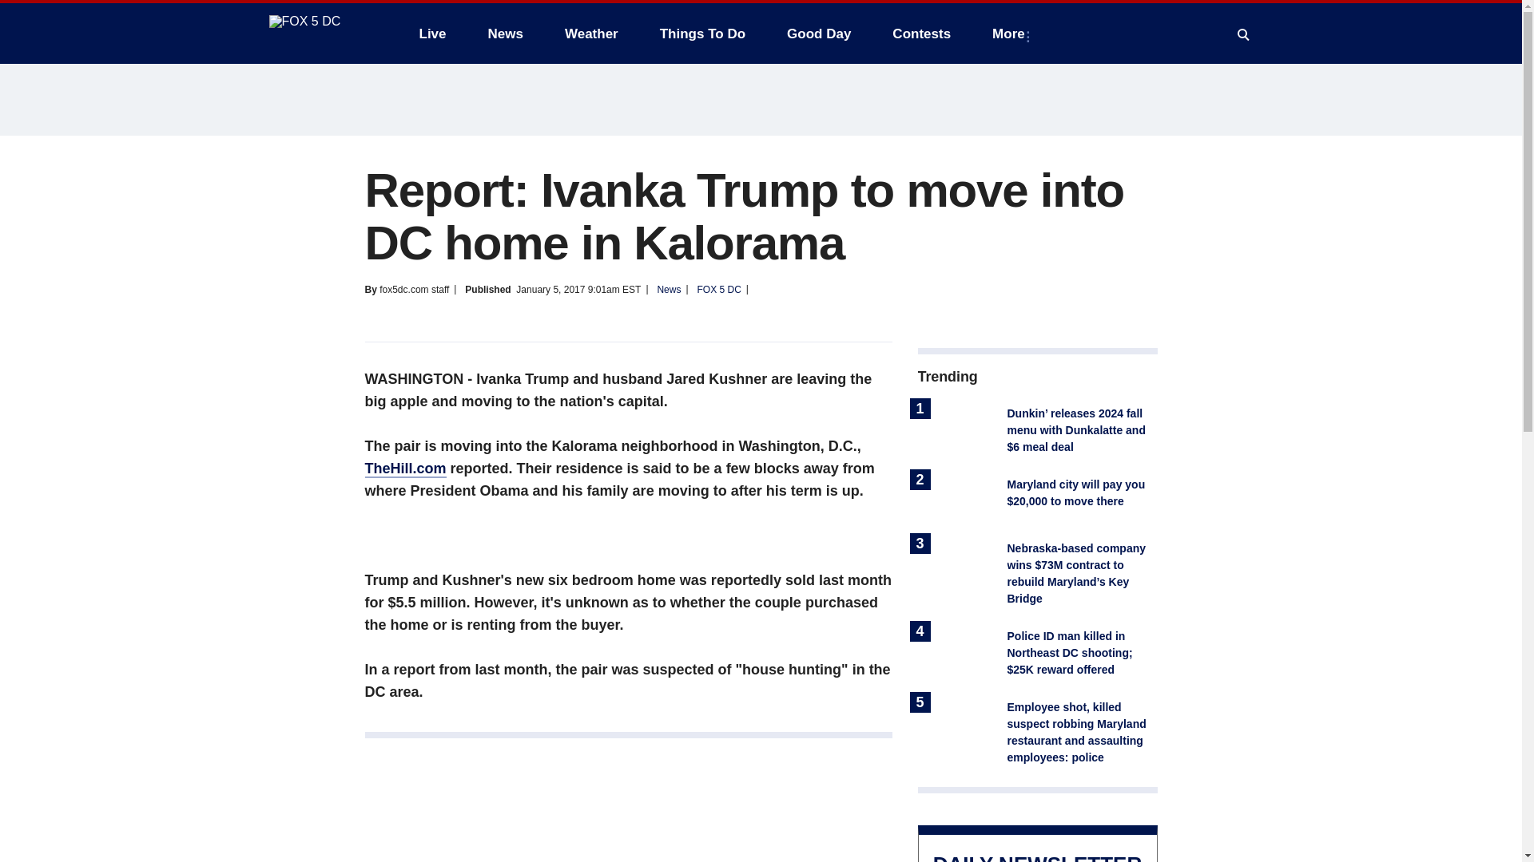  What do you see at coordinates (432, 34) in the screenshot?
I see `Live` at bounding box center [432, 34].